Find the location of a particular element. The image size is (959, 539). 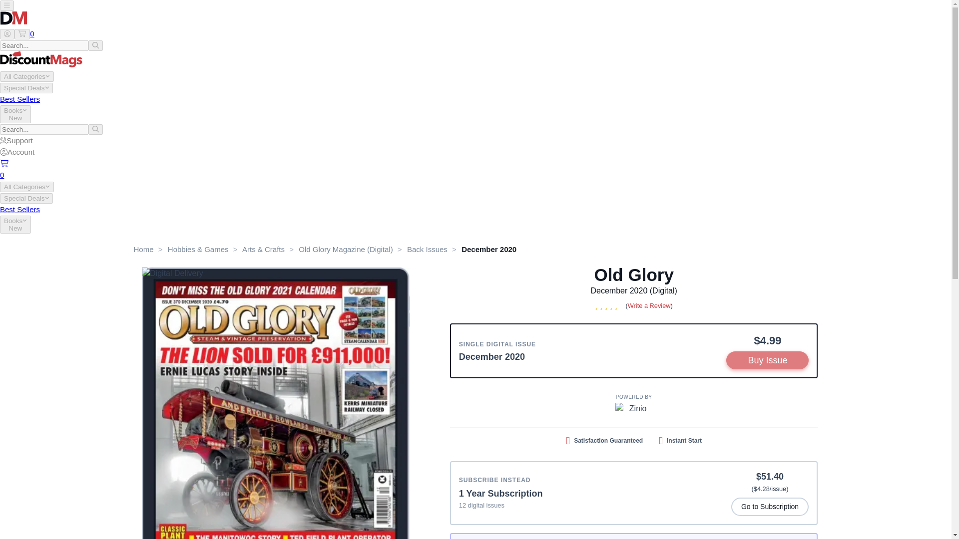

Back Issues is located at coordinates (427, 249).